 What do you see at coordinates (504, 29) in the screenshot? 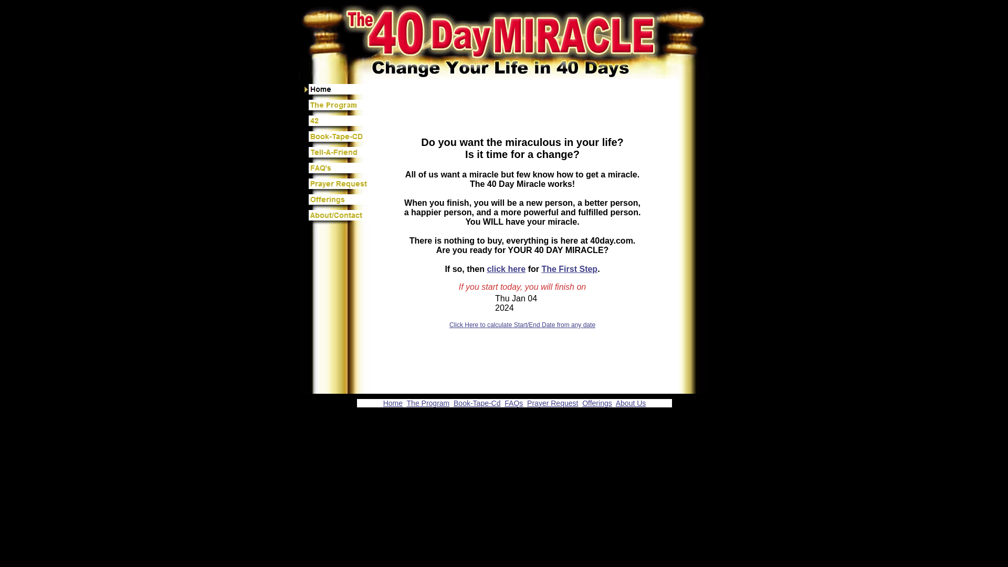
I see `40-Day-Miracle-head` at bounding box center [504, 29].